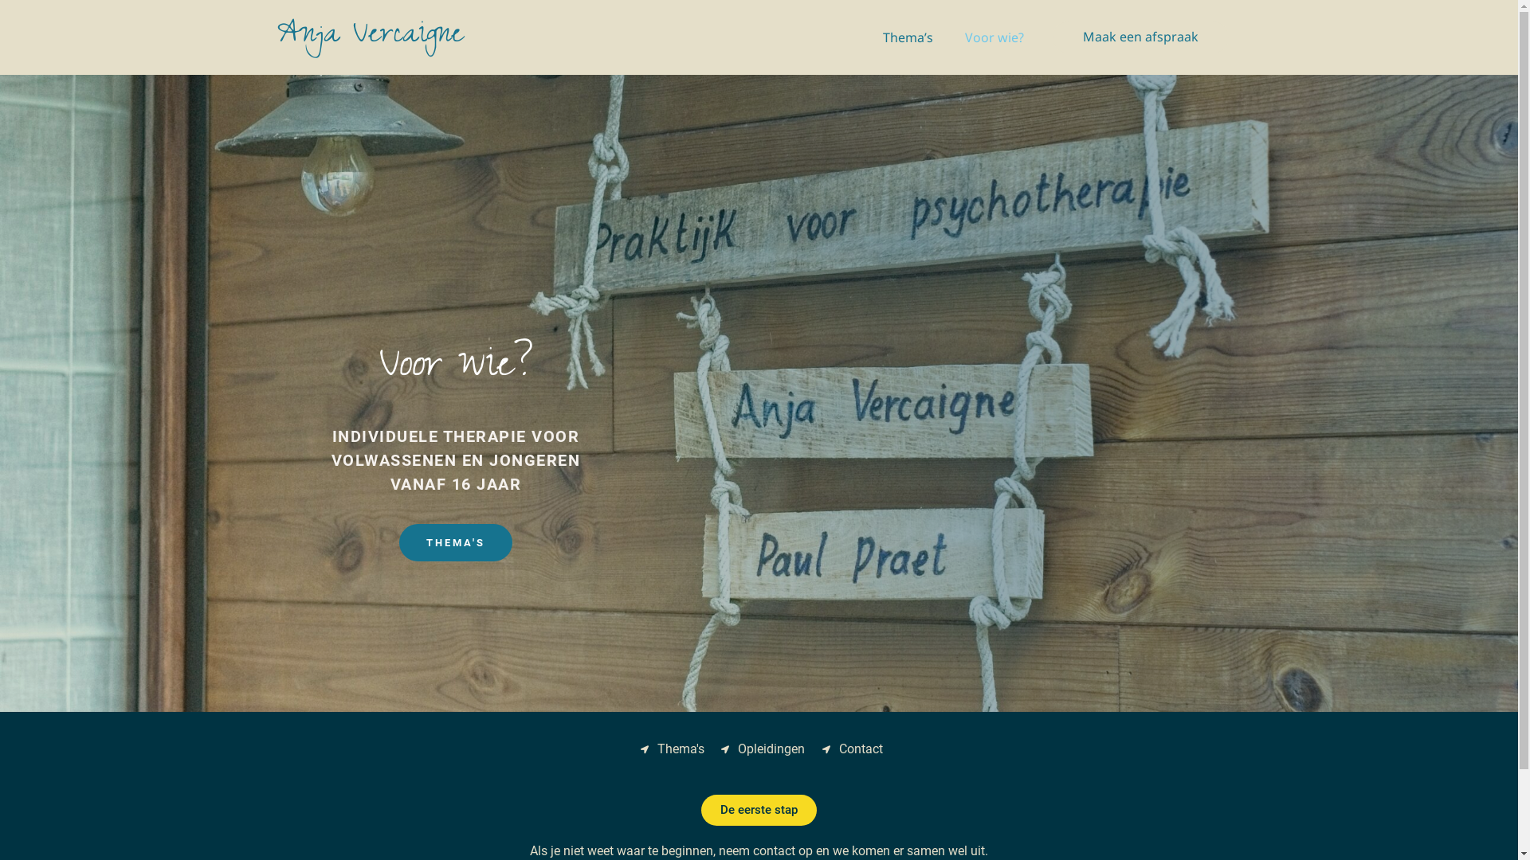  Describe the element at coordinates (456, 543) in the screenshot. I see `THEMA'S` at that location.